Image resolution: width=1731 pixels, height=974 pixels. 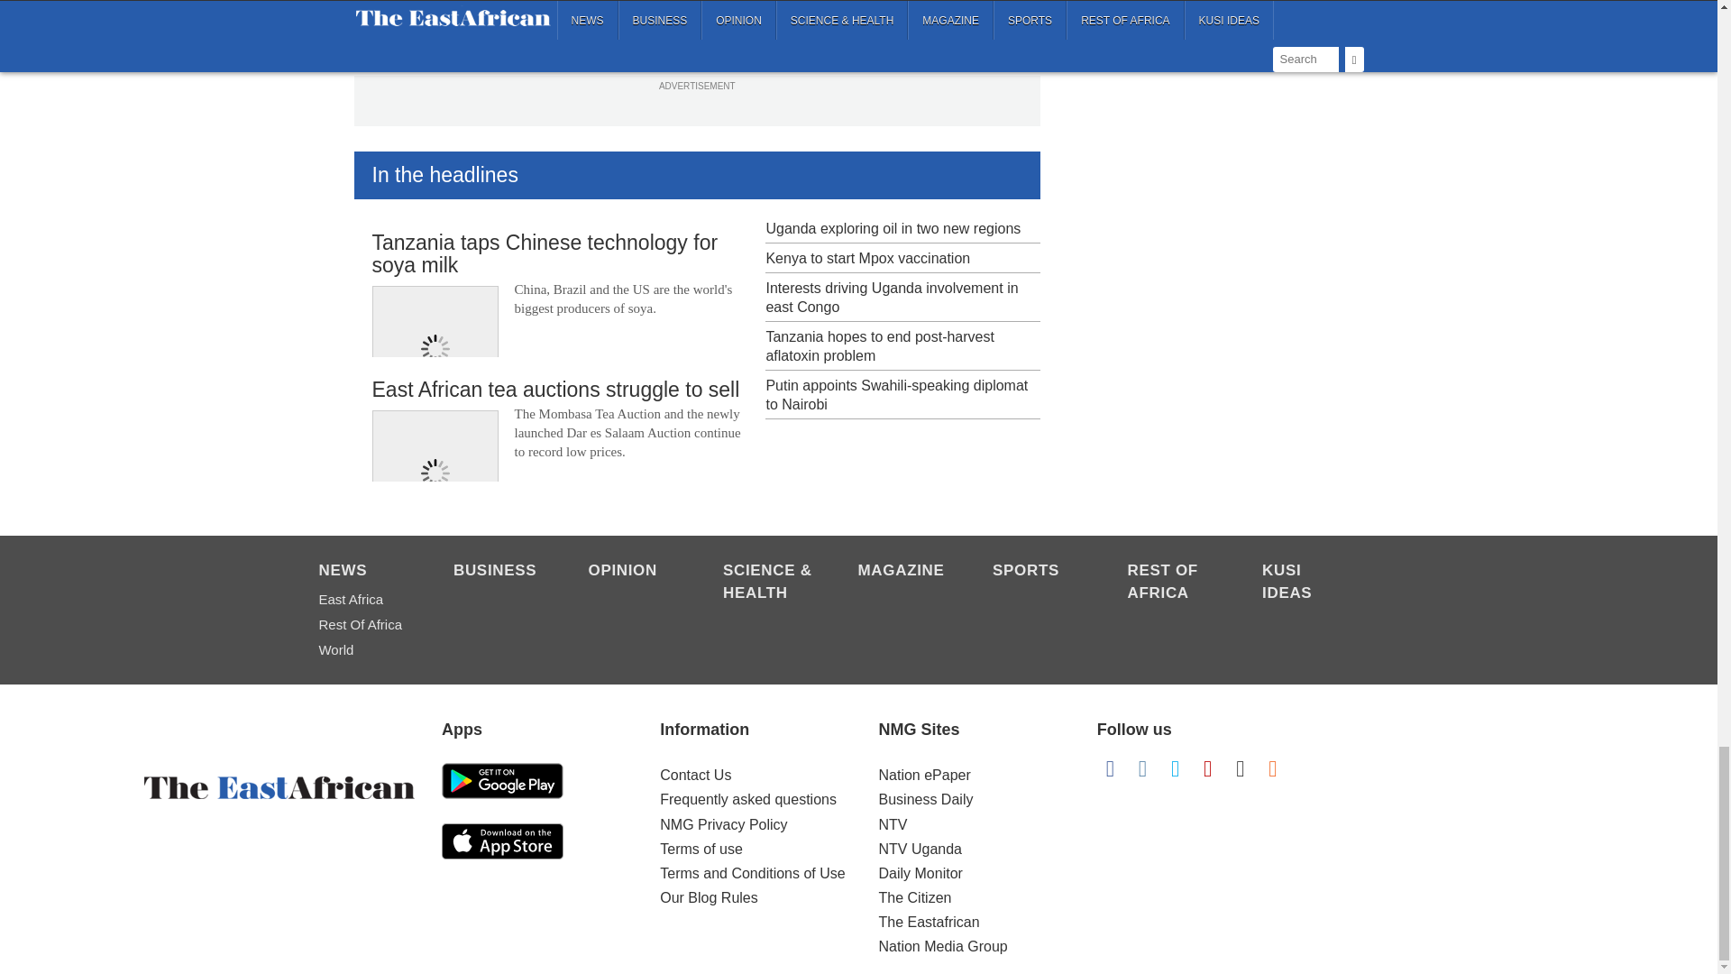 I want to click on Sports, so click(x=1039, y=572).